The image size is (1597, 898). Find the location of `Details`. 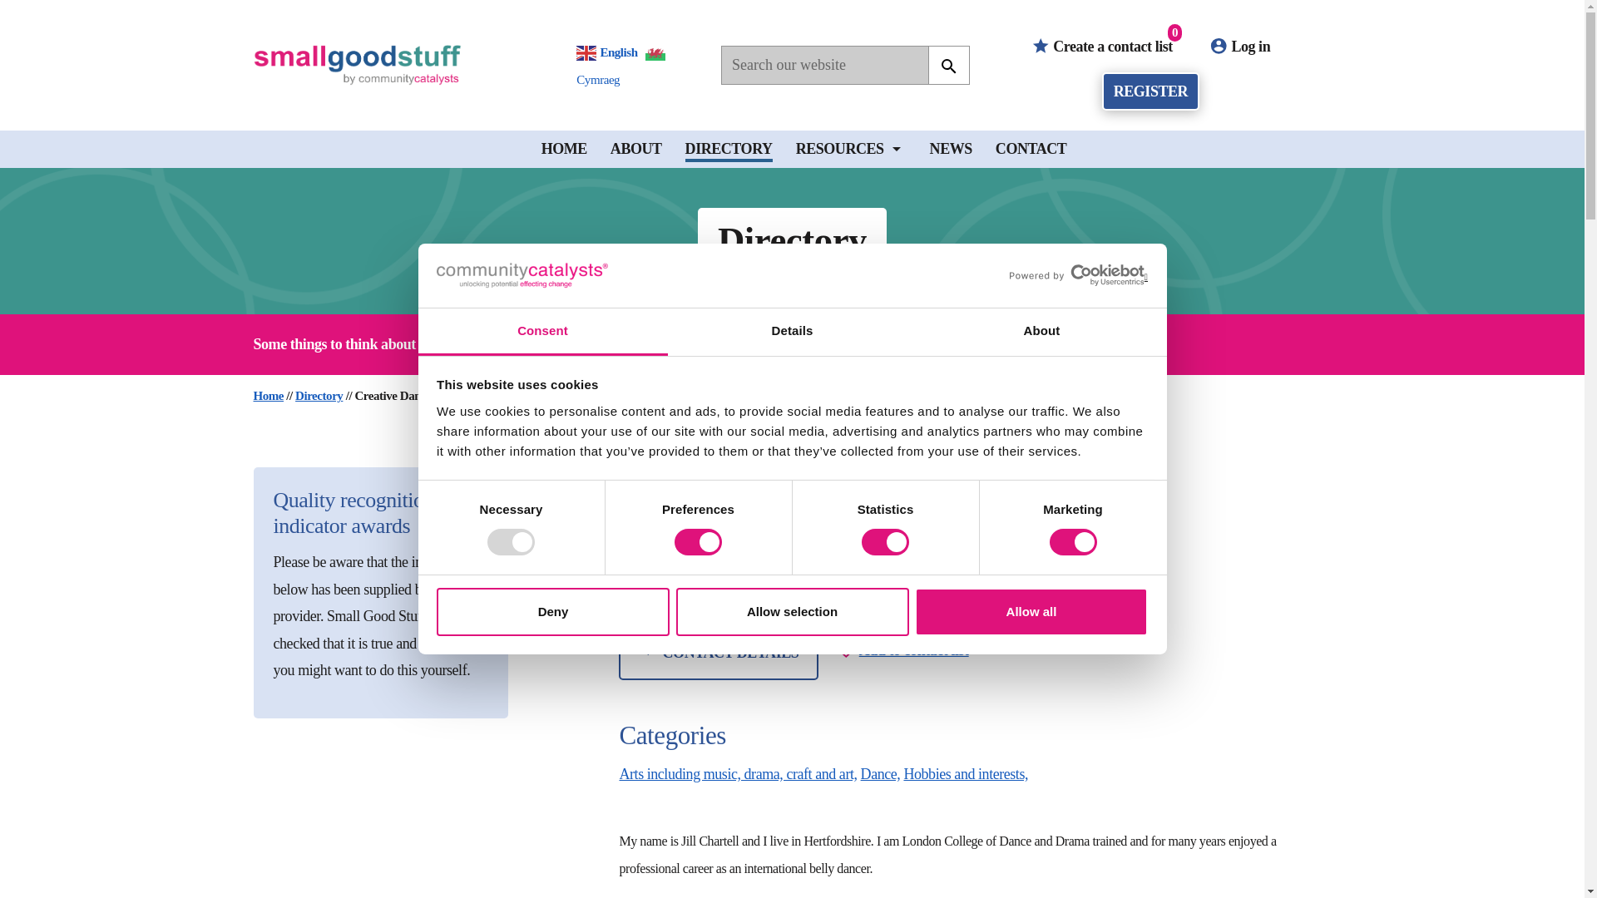

Details is located at coordinates (792, 332).